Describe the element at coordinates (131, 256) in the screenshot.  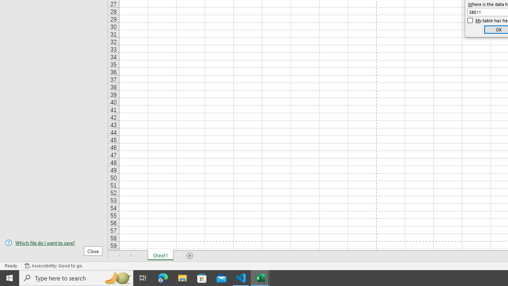
I see `Scroll Right` at that location.